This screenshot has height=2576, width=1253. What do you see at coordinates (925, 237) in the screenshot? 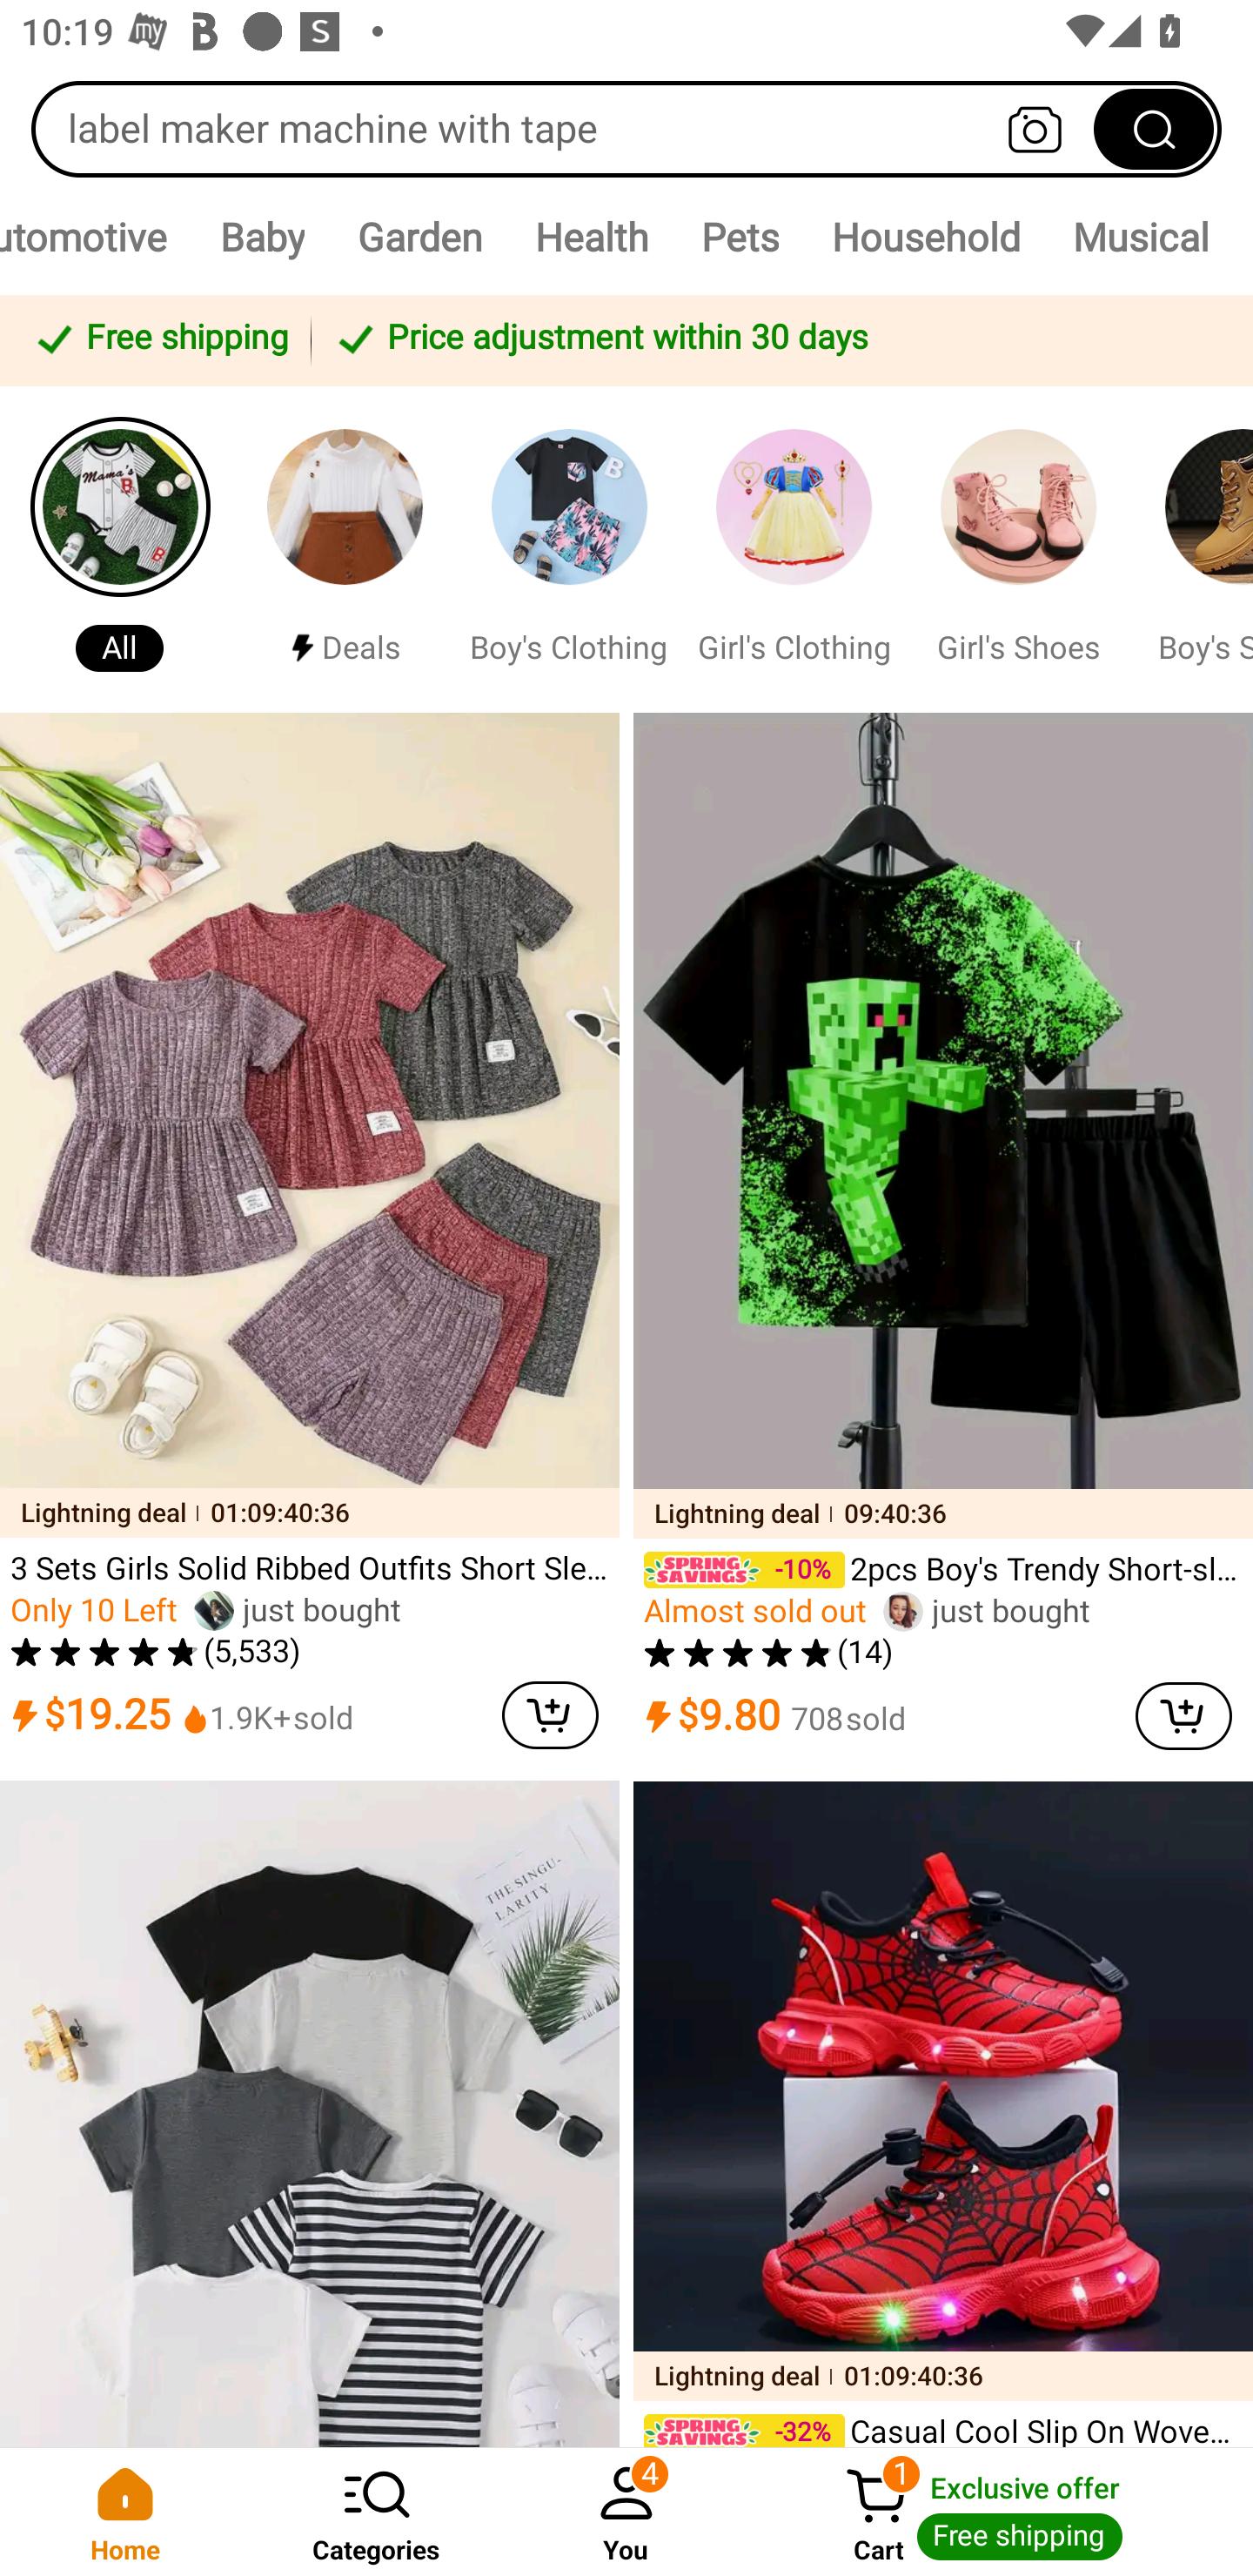
I see `Household` at bounding box center [925, 237].